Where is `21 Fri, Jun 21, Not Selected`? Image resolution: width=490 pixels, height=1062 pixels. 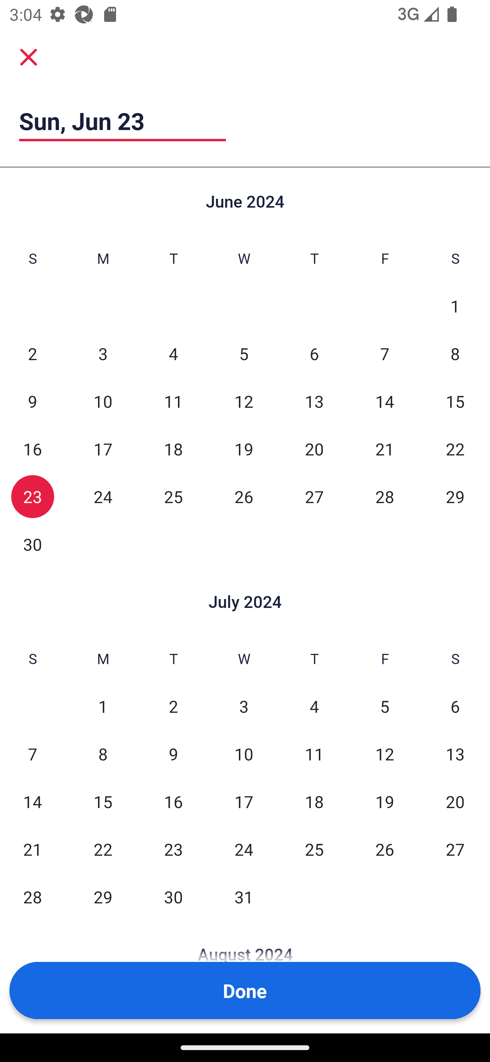 21 Fri, Jun 21, Not Selected is located at coordinates (385, 449).